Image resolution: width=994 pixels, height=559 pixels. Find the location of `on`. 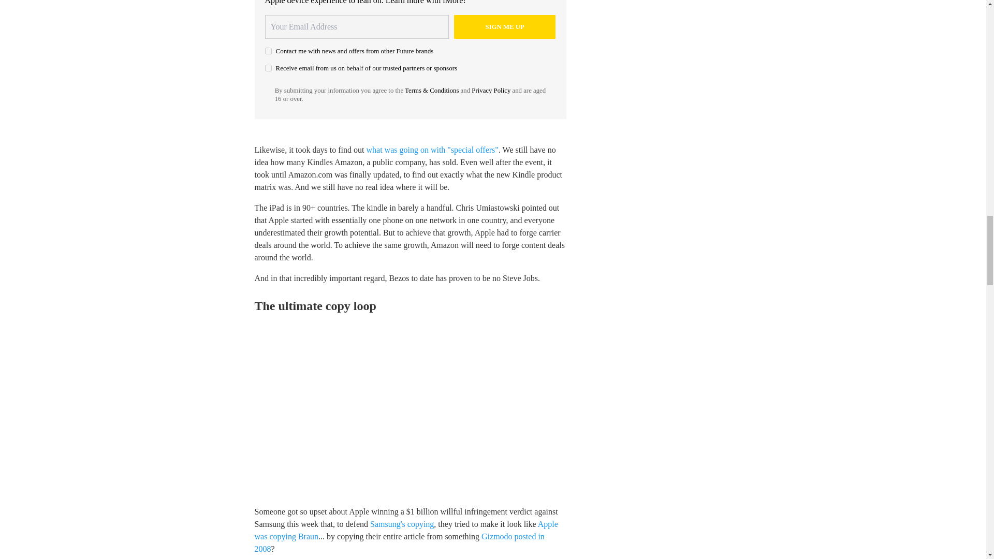

on is located at coordinates (268, 68).